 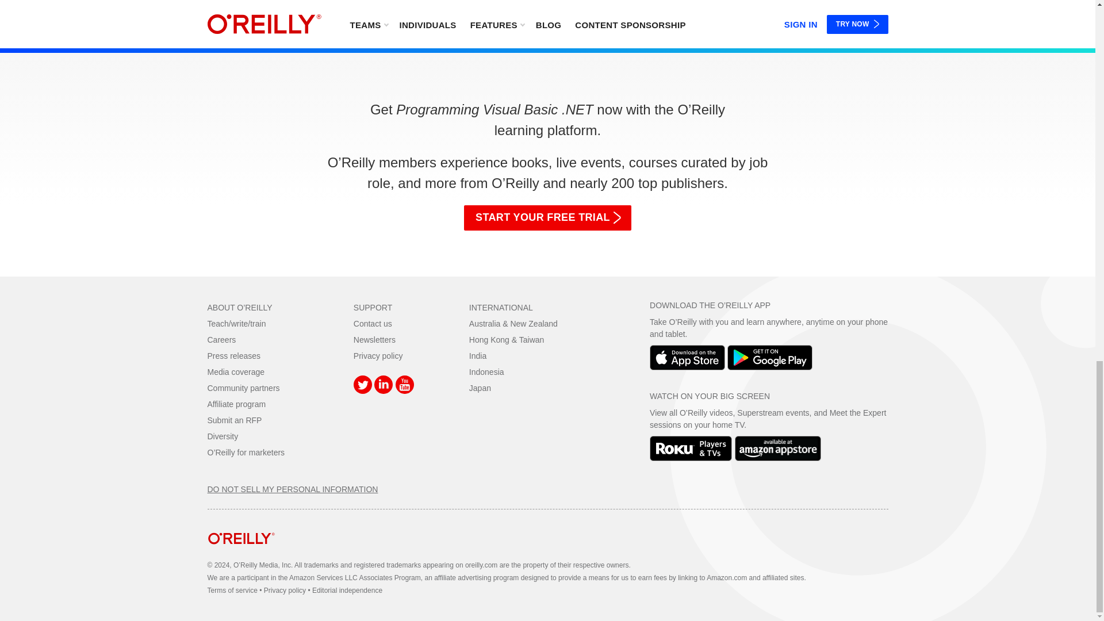 I want to click on Careers, so click(x=221, y=340).